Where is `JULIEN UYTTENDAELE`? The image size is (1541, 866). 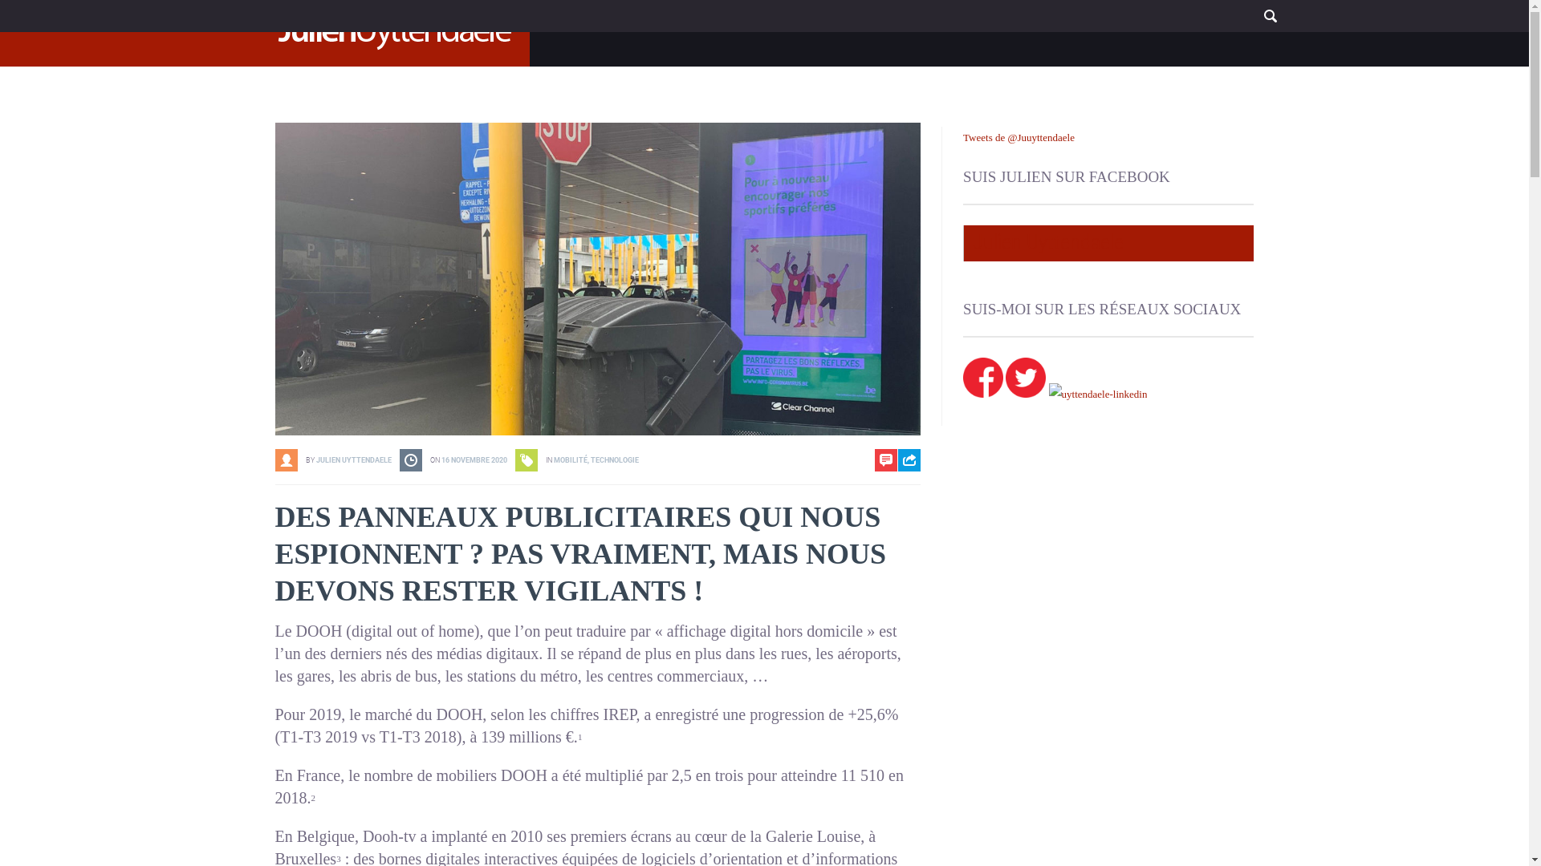 JULIEN UYTTENDAELE is located at coordinates (354, 460).